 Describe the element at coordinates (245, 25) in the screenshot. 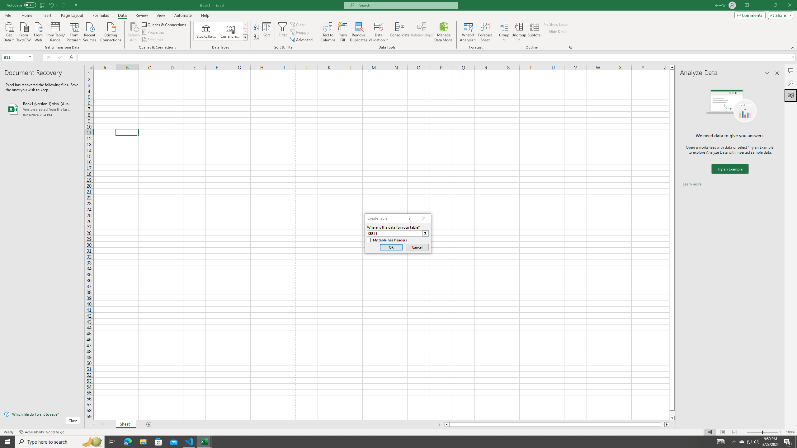

I see `Row up` at that location.